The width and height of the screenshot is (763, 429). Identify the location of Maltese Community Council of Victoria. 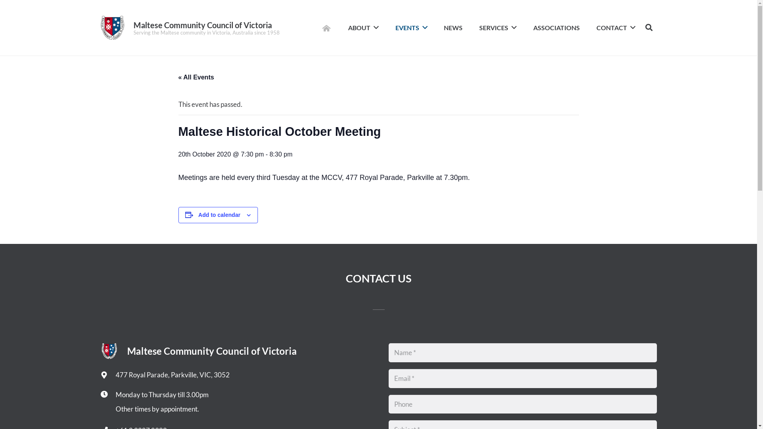
(203, 25).